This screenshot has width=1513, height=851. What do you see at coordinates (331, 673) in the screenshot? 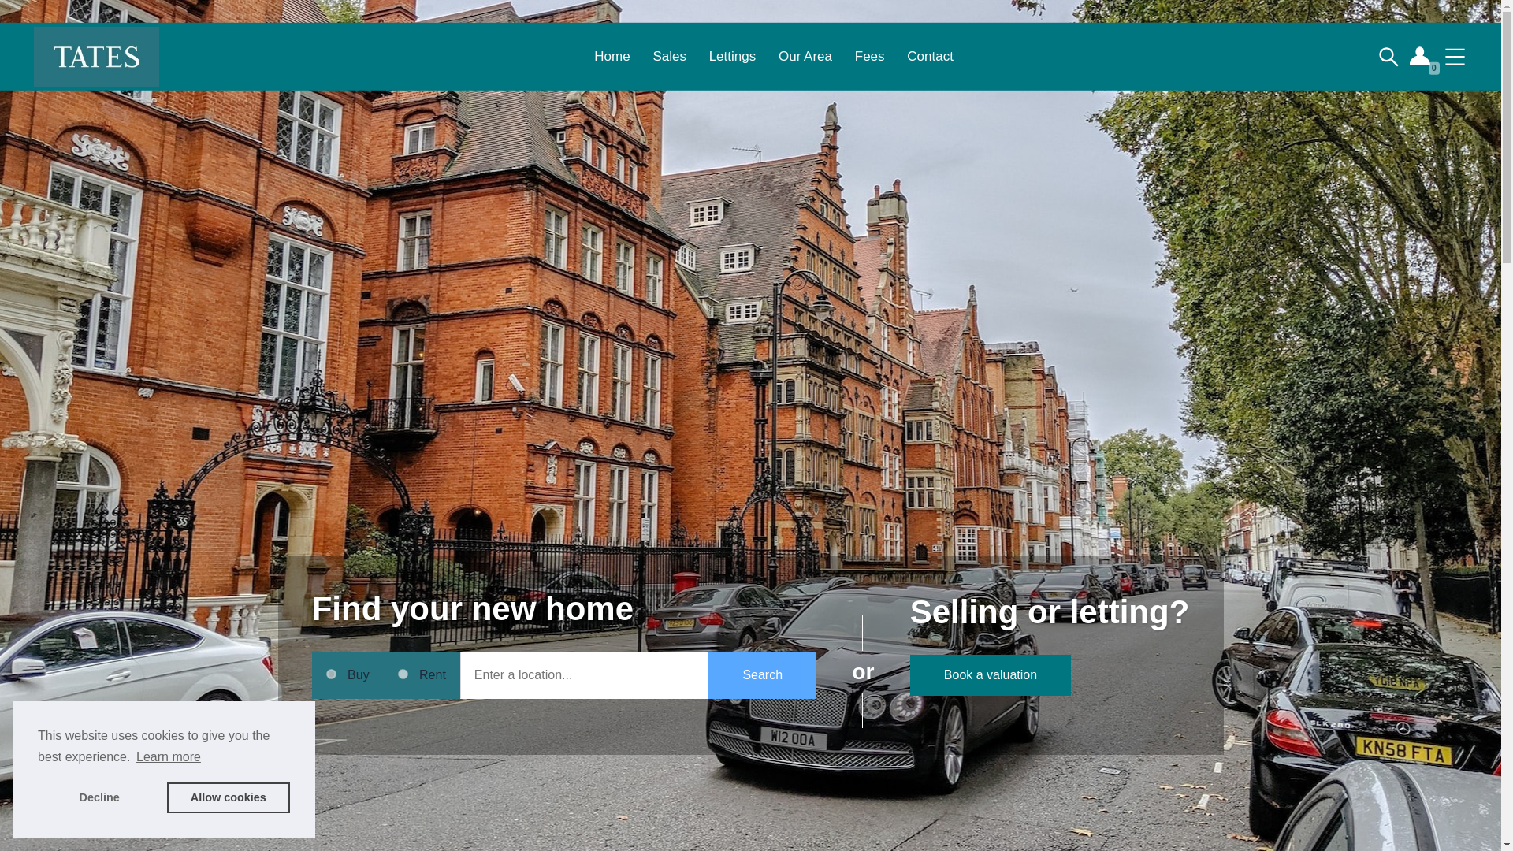
I see `sales` at bounding box center [331, 673].